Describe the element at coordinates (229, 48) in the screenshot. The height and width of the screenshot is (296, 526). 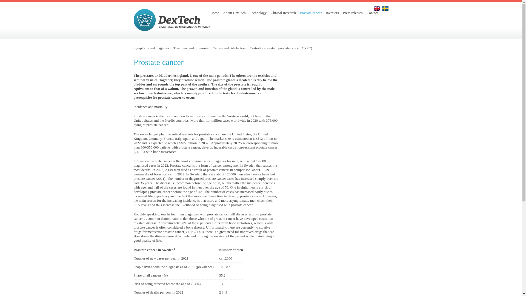
I see `Causes and risk factors` at that location.